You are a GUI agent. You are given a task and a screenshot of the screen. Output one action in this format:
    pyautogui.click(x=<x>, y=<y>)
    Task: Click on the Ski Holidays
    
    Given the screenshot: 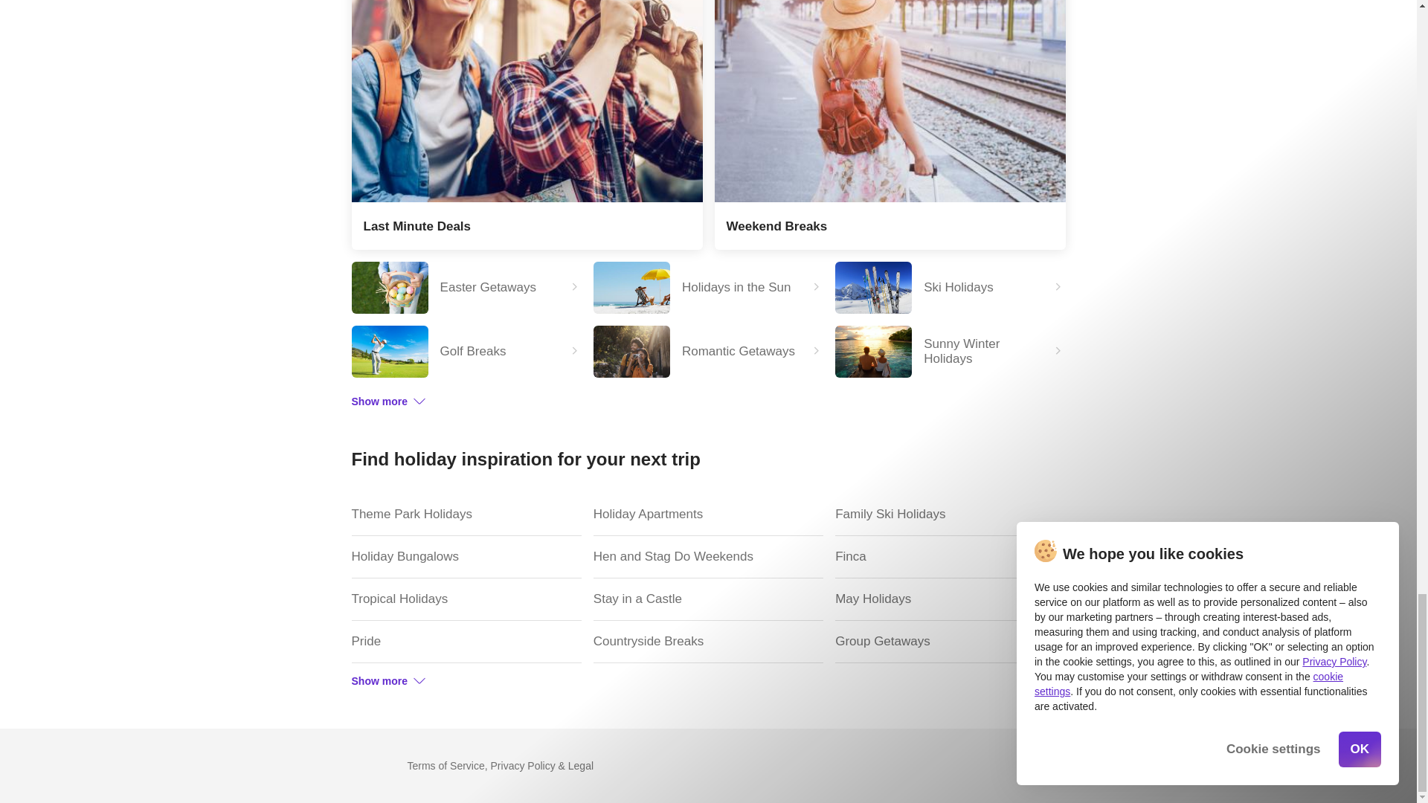 What is the action you would take?
    pyautogui.click(x=951, y=287)
    